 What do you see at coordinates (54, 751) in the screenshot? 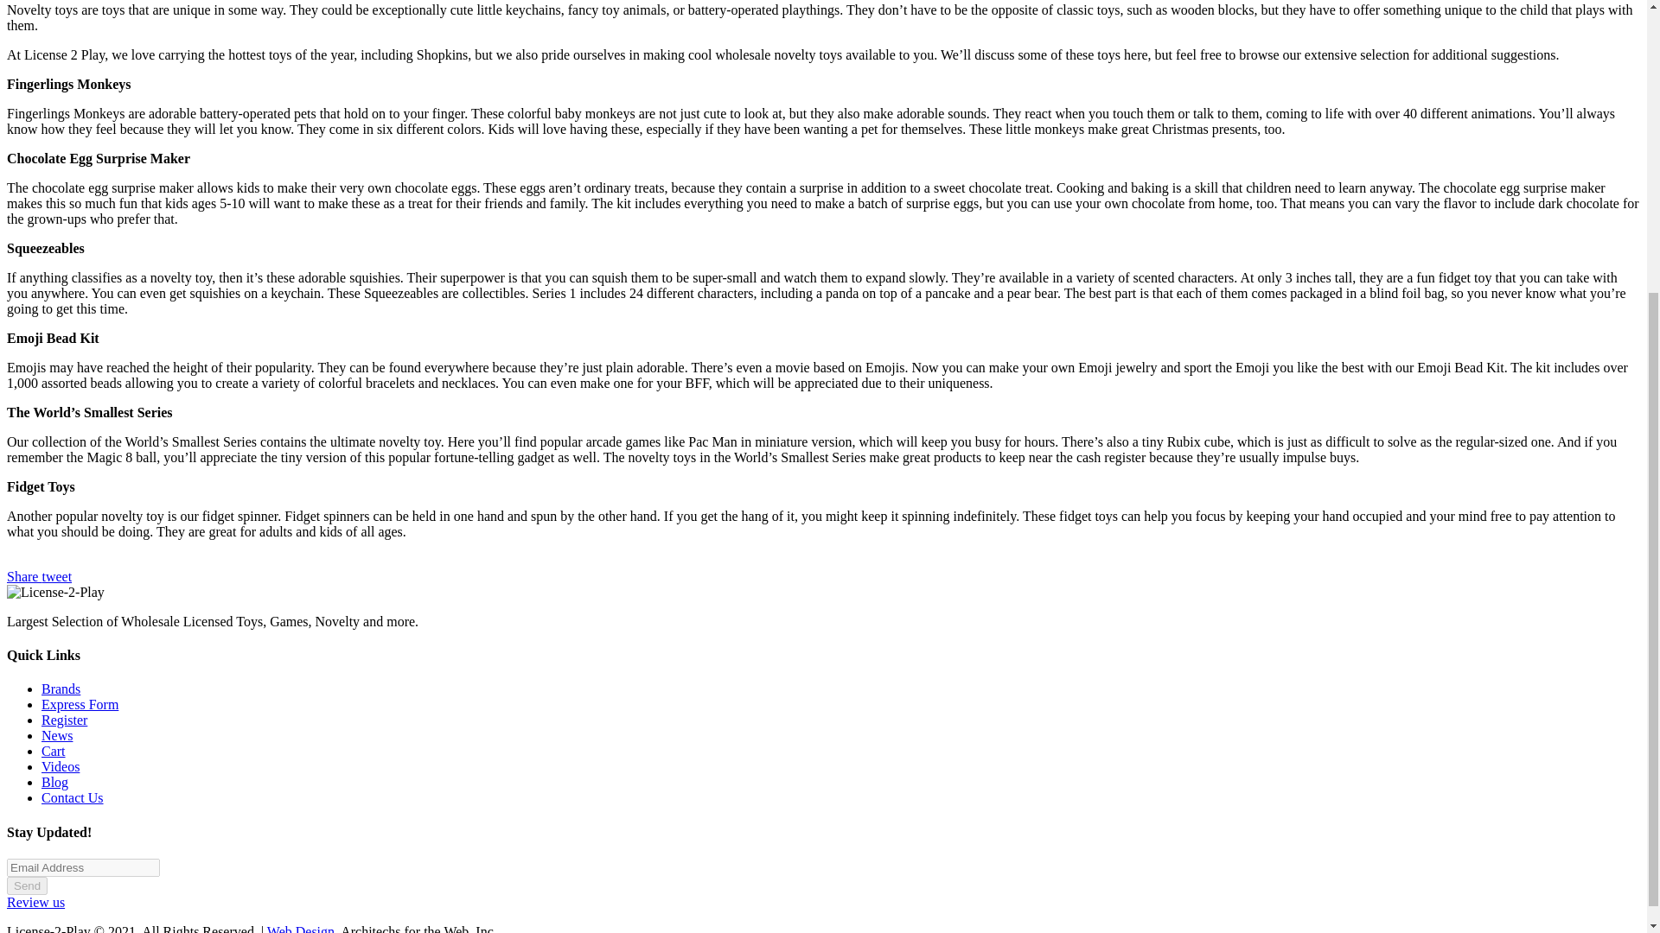
I see `Cart` at bounding box center [54, 751].